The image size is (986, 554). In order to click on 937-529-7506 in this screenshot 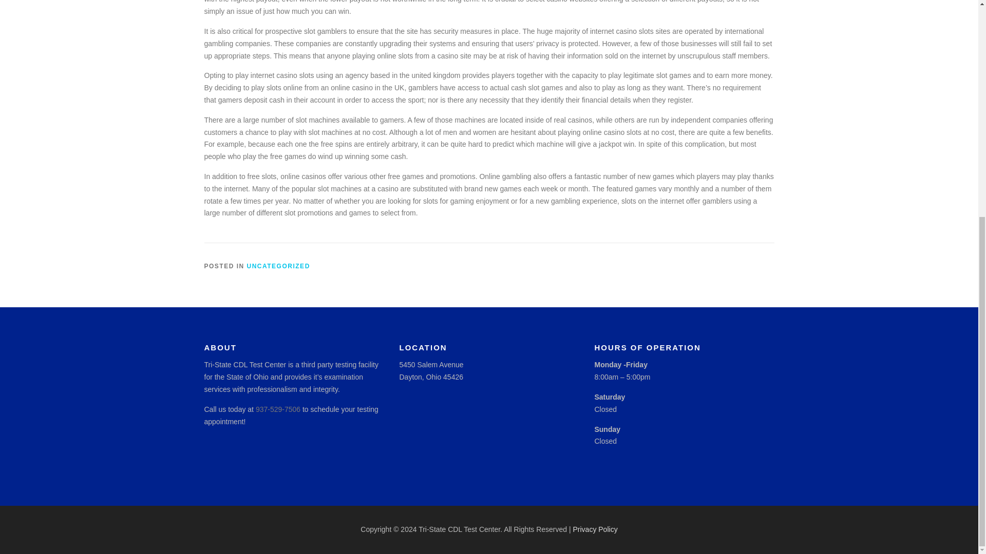, I will do `click(278, 409)`.